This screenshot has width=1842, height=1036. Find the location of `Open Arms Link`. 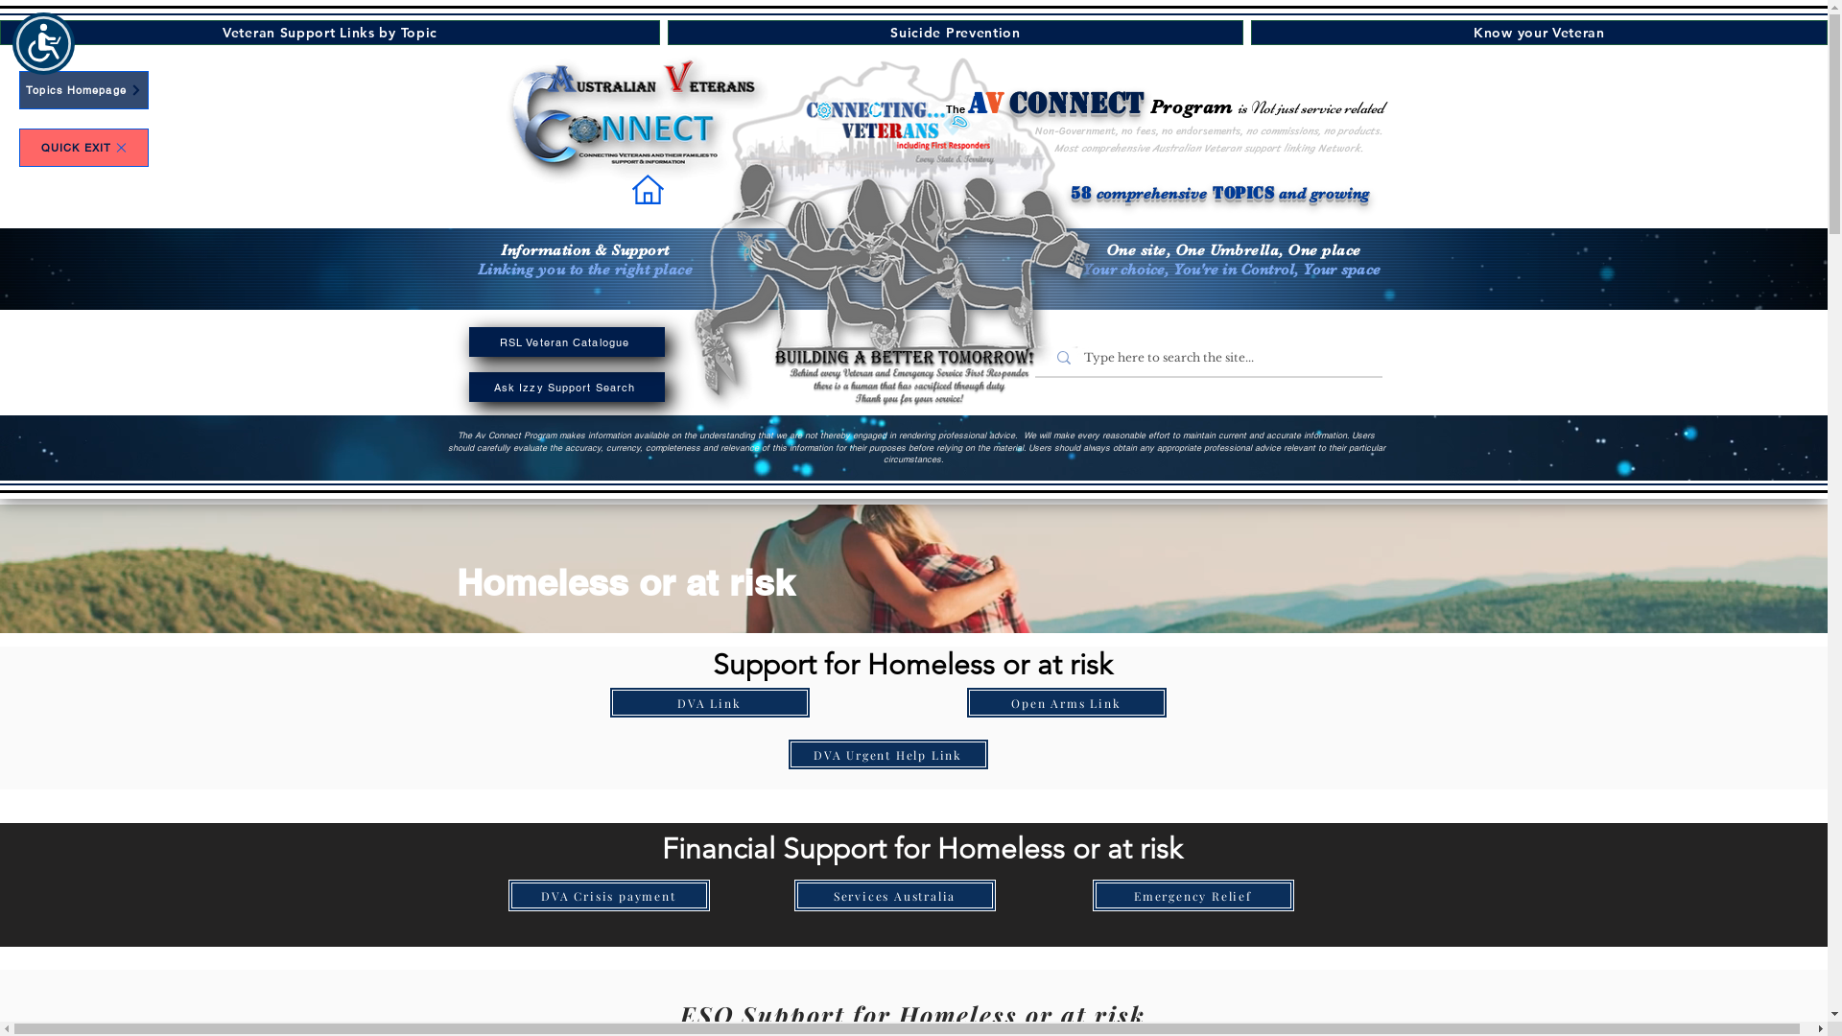

Open Arms Link is located at coordinates (1066, 702).